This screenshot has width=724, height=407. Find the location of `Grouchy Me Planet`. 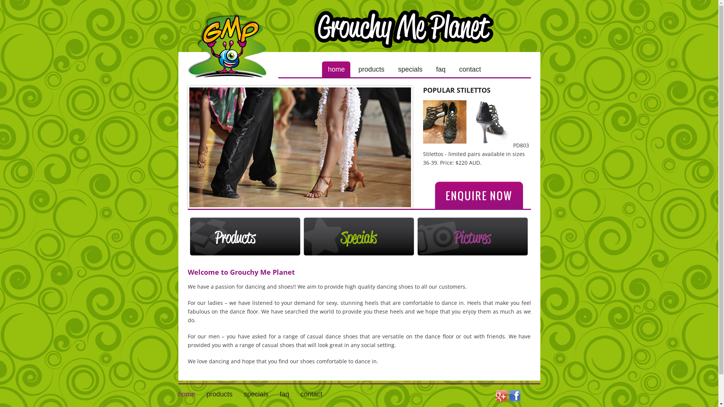

Grouchy Me Planet is located at coordinates (229, 39).